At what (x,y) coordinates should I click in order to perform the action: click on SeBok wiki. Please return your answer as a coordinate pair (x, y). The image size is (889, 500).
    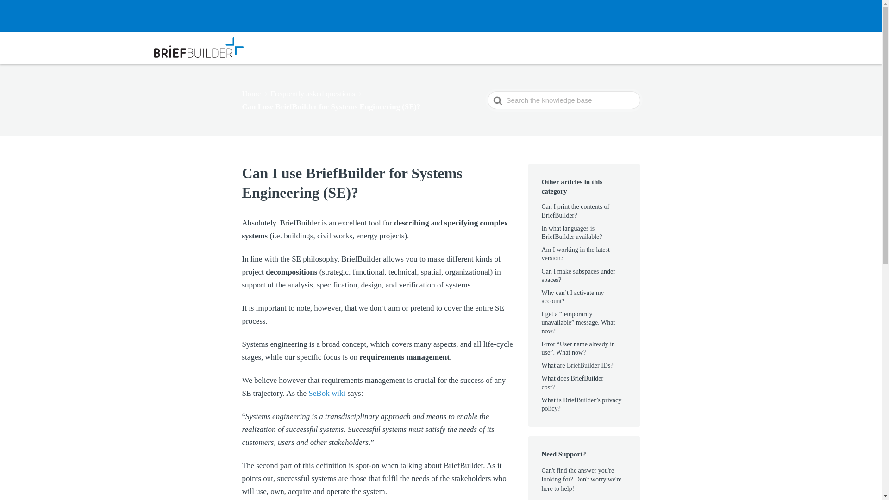
    Looking at the image, I should click on (328, 393).